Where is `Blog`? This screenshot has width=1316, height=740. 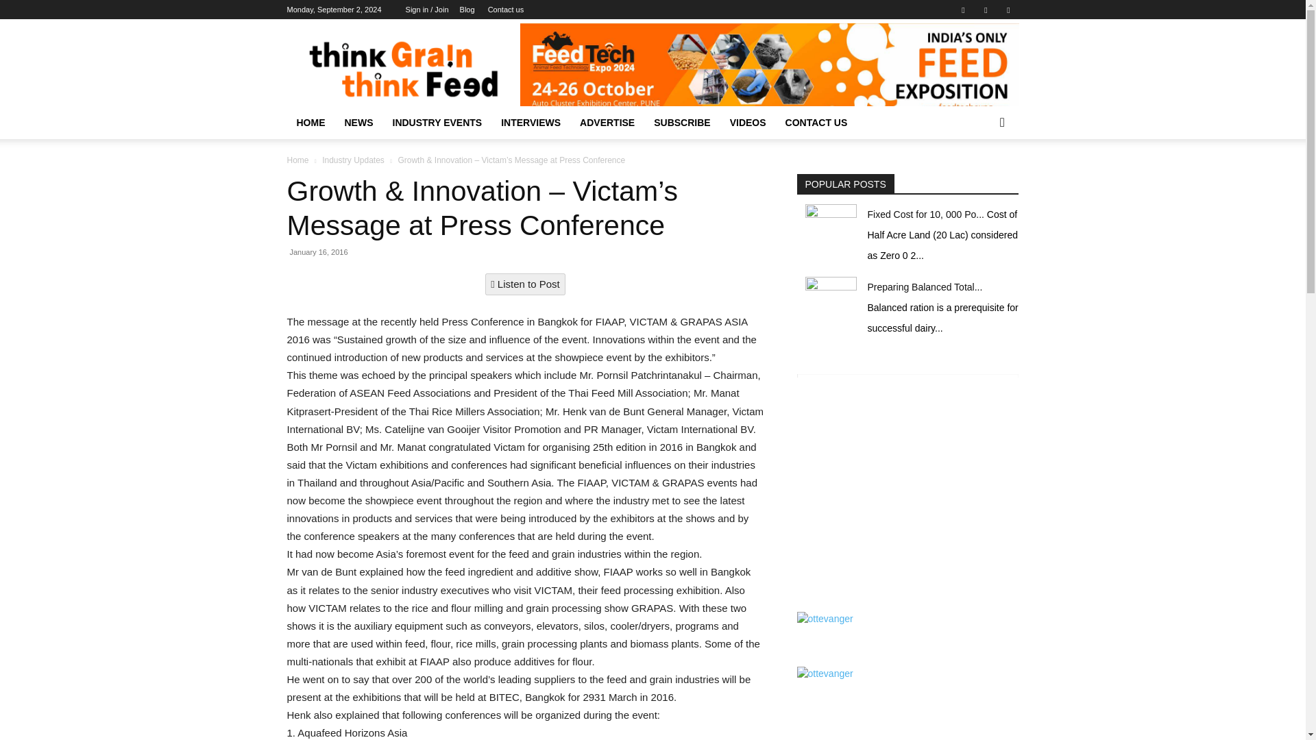 Blog is located at coordinates (467, 10).